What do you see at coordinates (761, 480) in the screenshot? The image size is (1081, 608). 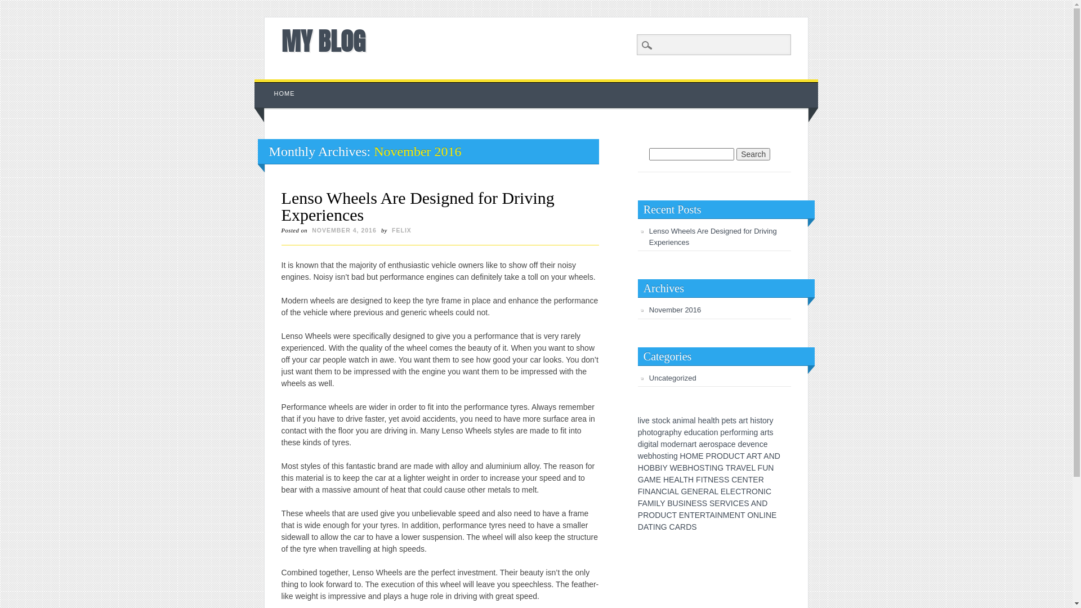 I see `R` at bounding box center [761, 480].